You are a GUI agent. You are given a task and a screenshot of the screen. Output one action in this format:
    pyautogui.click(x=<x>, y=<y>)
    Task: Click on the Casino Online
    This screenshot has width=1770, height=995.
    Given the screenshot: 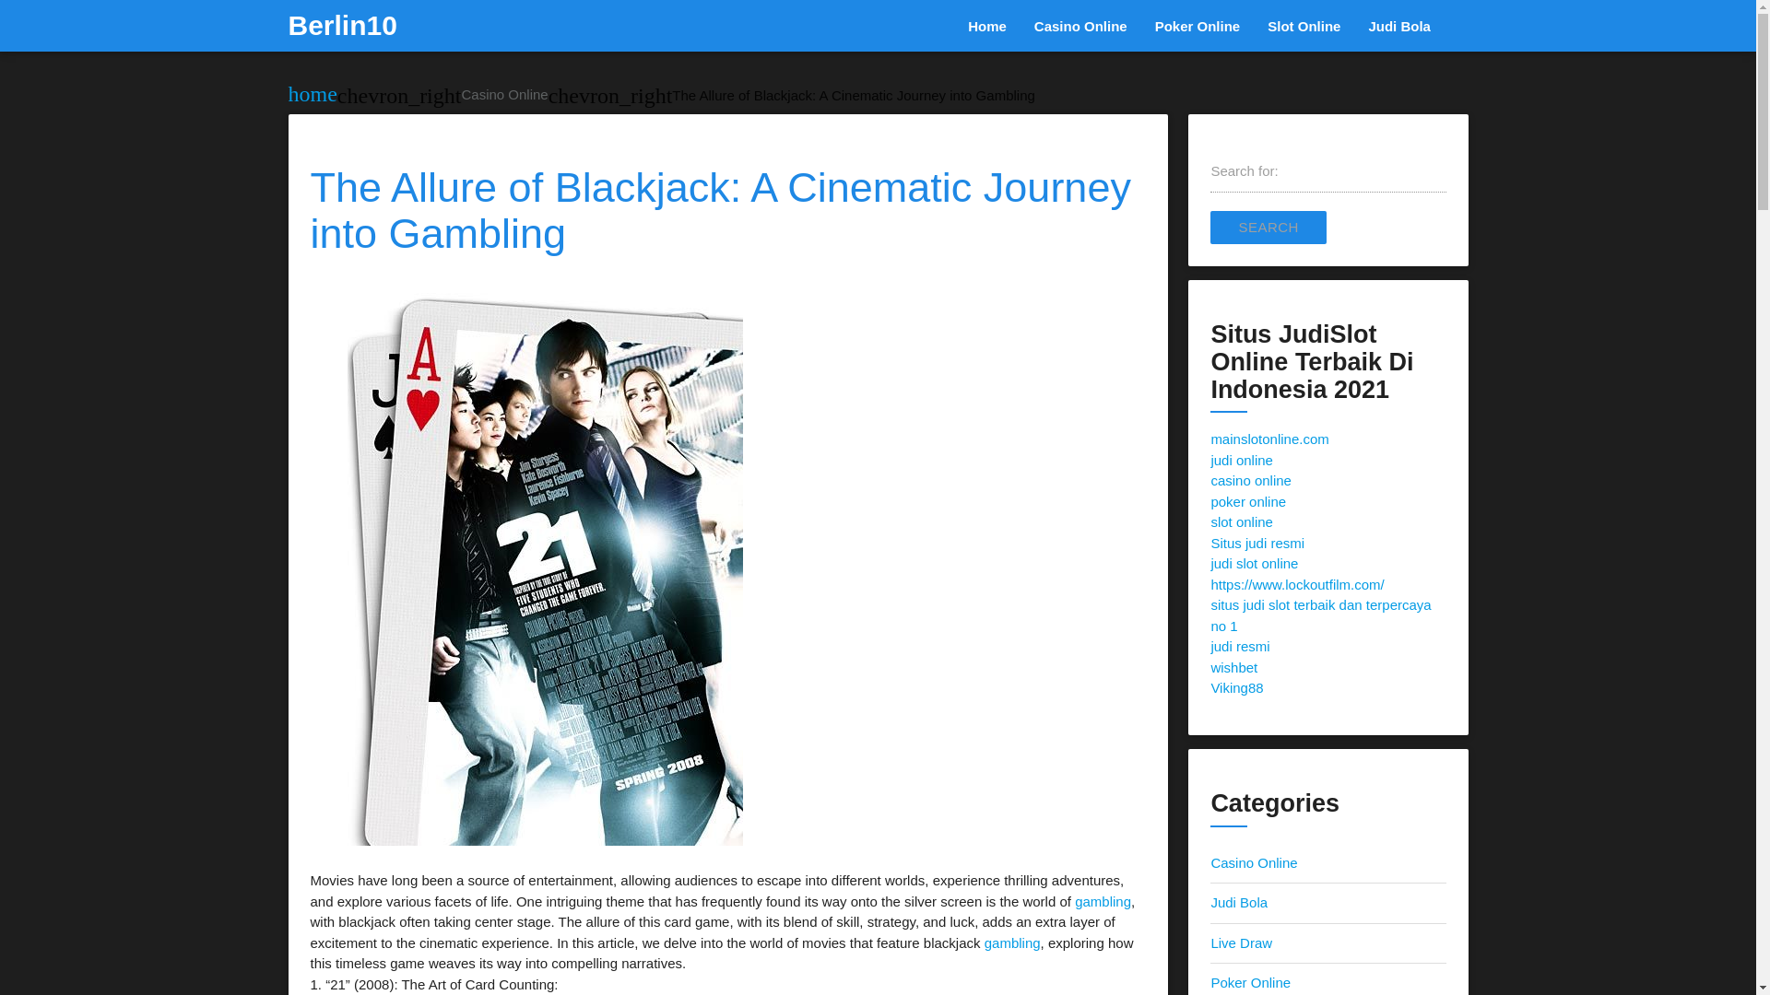 What is the action you would take?
    pyautogui.click(x=1254, y=862)
    